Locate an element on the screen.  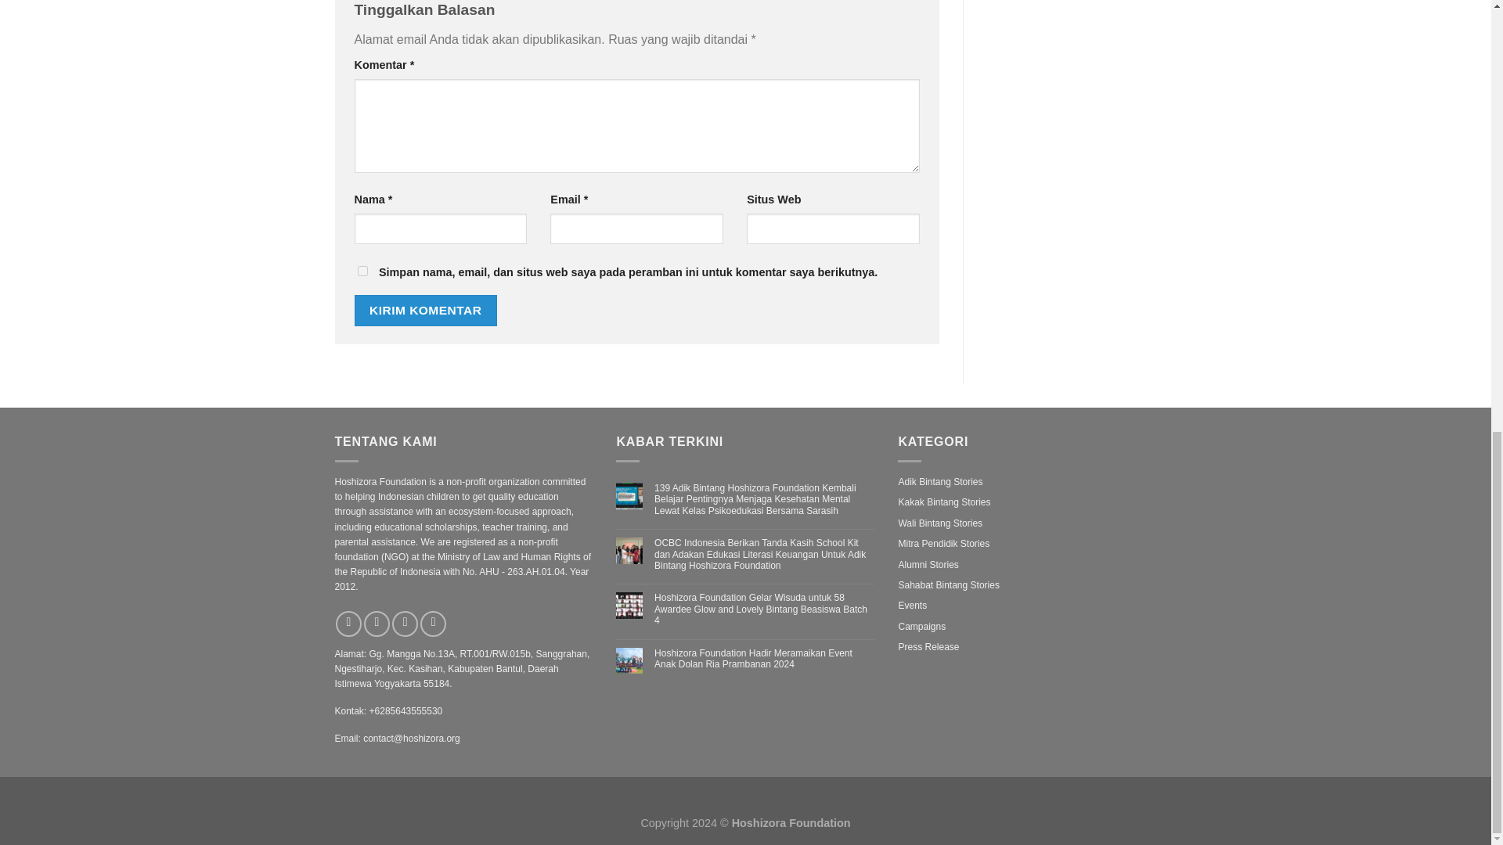
Follow on LinkedIn is located at coordinates (434, 624).